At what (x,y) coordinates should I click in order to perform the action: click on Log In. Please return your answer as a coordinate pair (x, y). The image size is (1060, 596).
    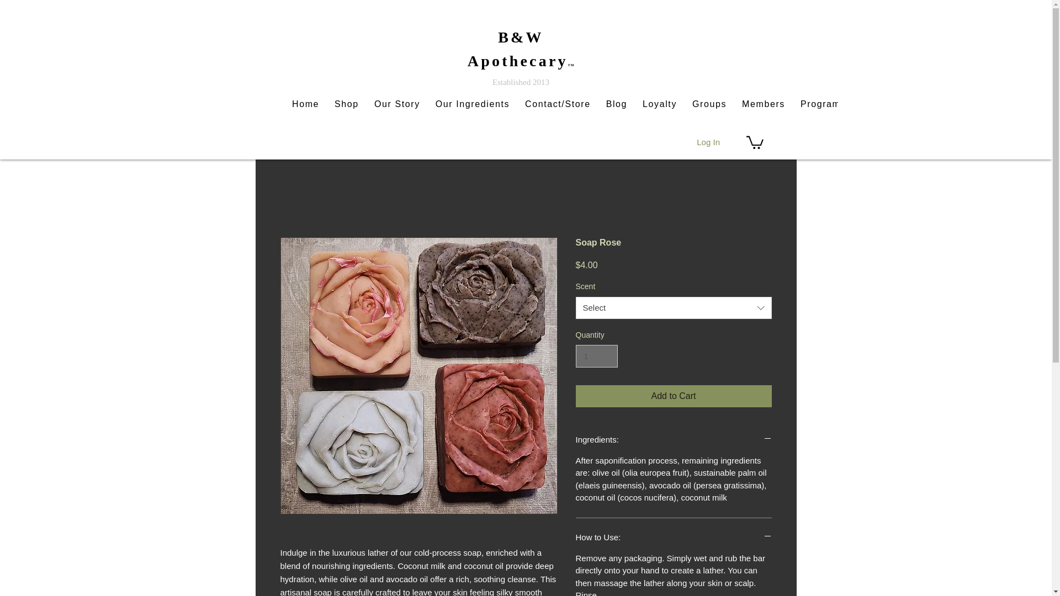
    Looking at the image, I should click on (708, 142).